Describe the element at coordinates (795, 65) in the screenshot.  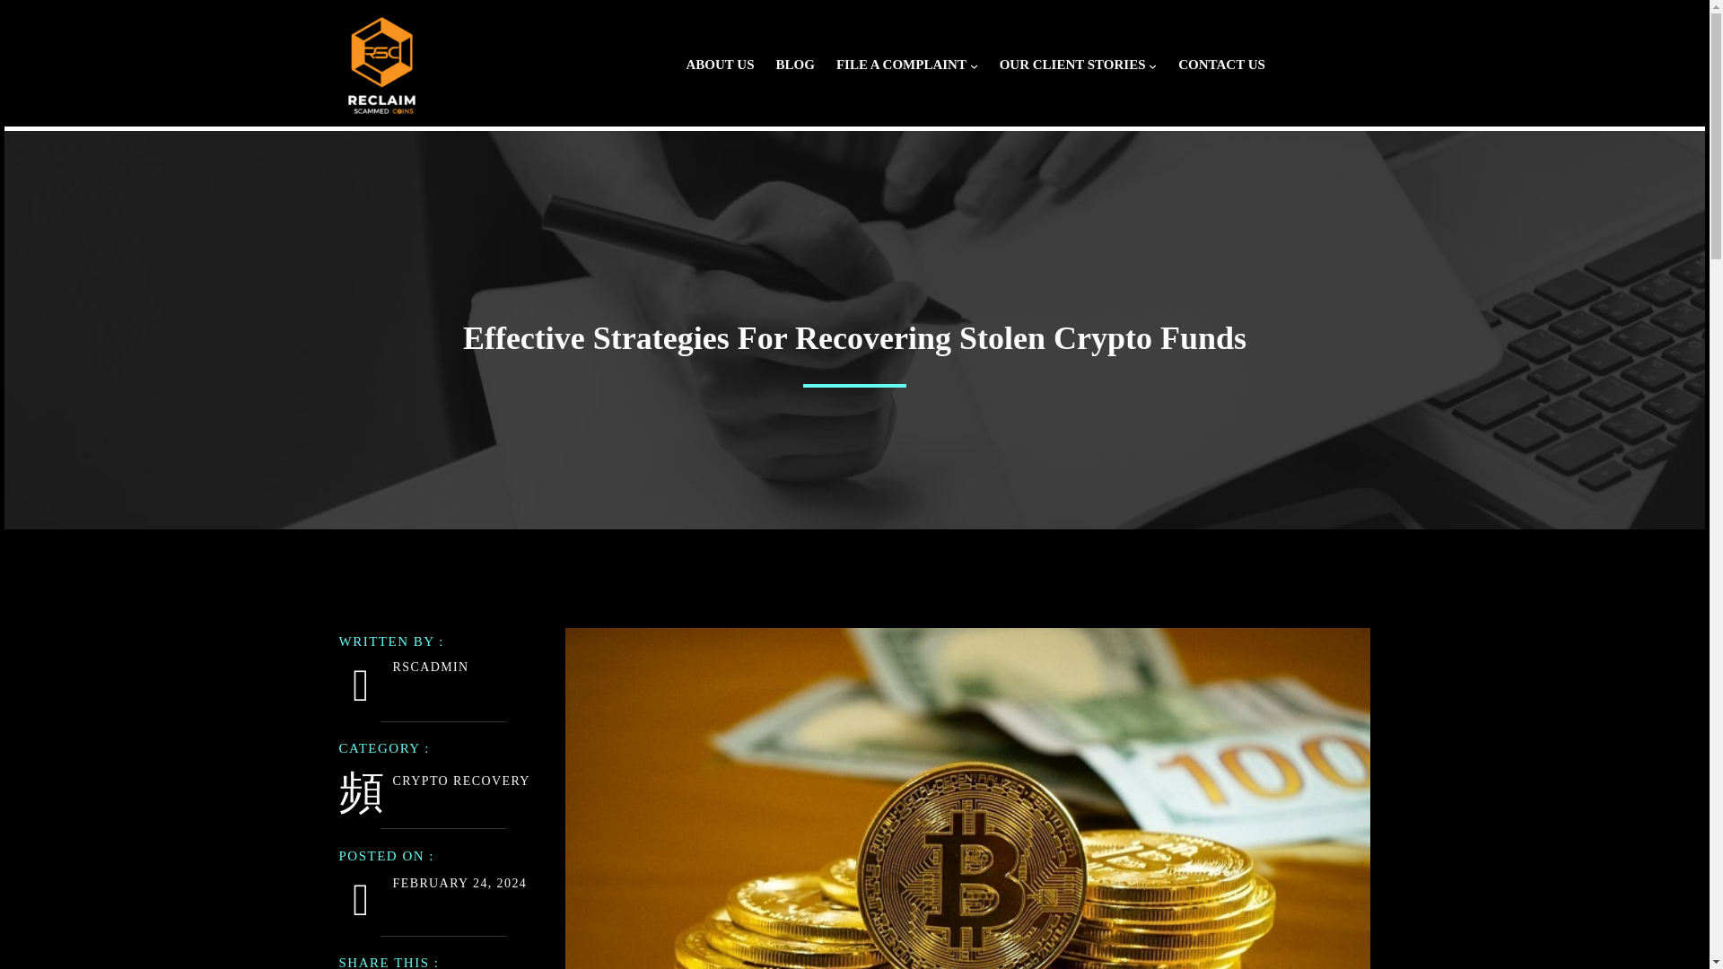
I see `BLOG` at that location.